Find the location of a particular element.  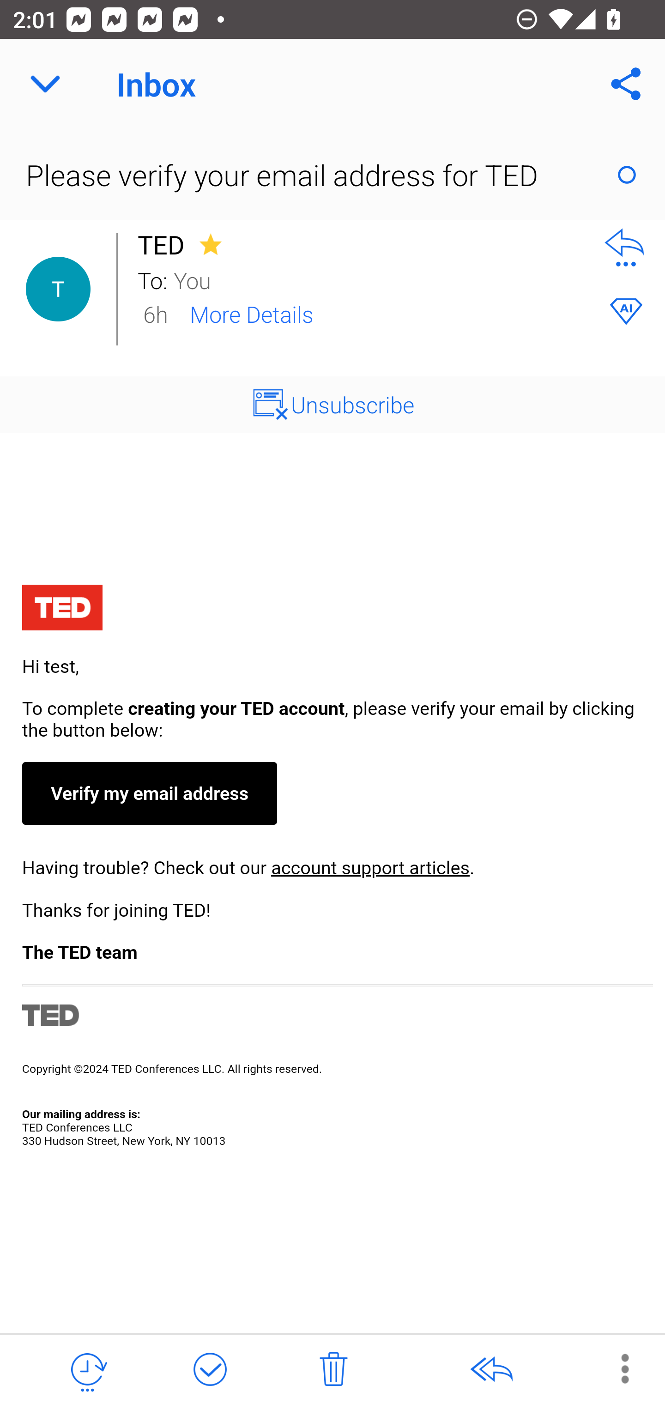

Navigate up is located at coordinates (45, 84).